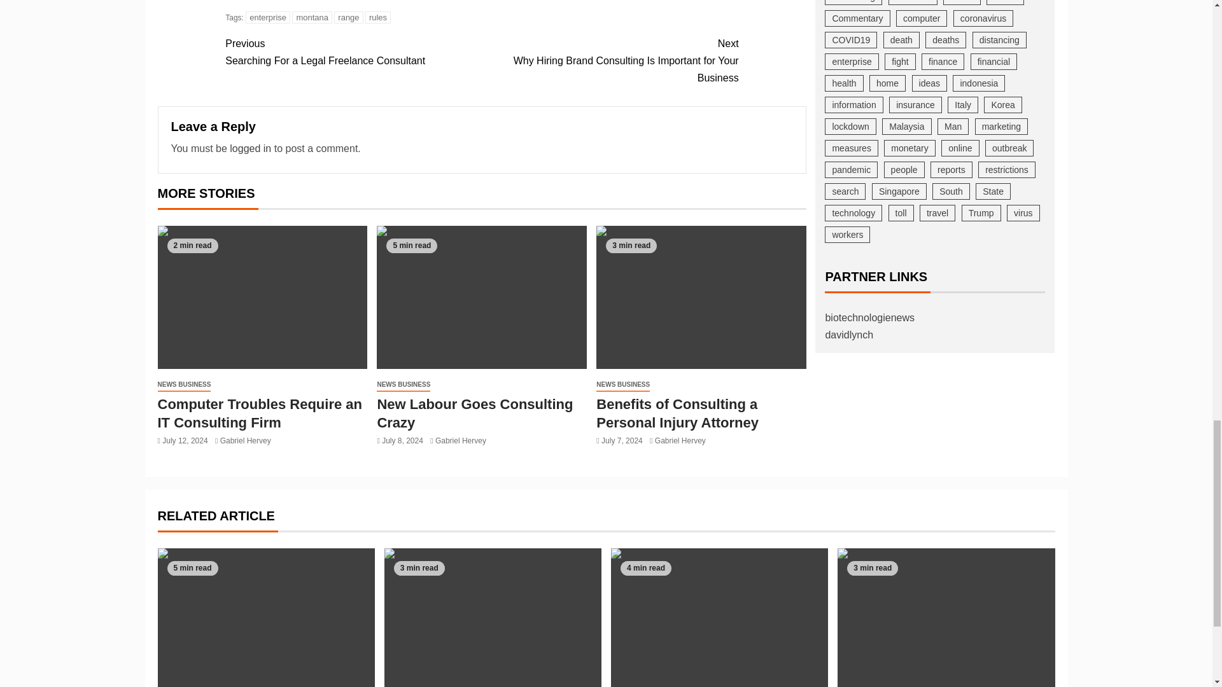 This screenshot has height=687, width=1222. What do you see at coordinates (312, 17) in the screenshot?
I see `montana` at bounding box center [312, 17].